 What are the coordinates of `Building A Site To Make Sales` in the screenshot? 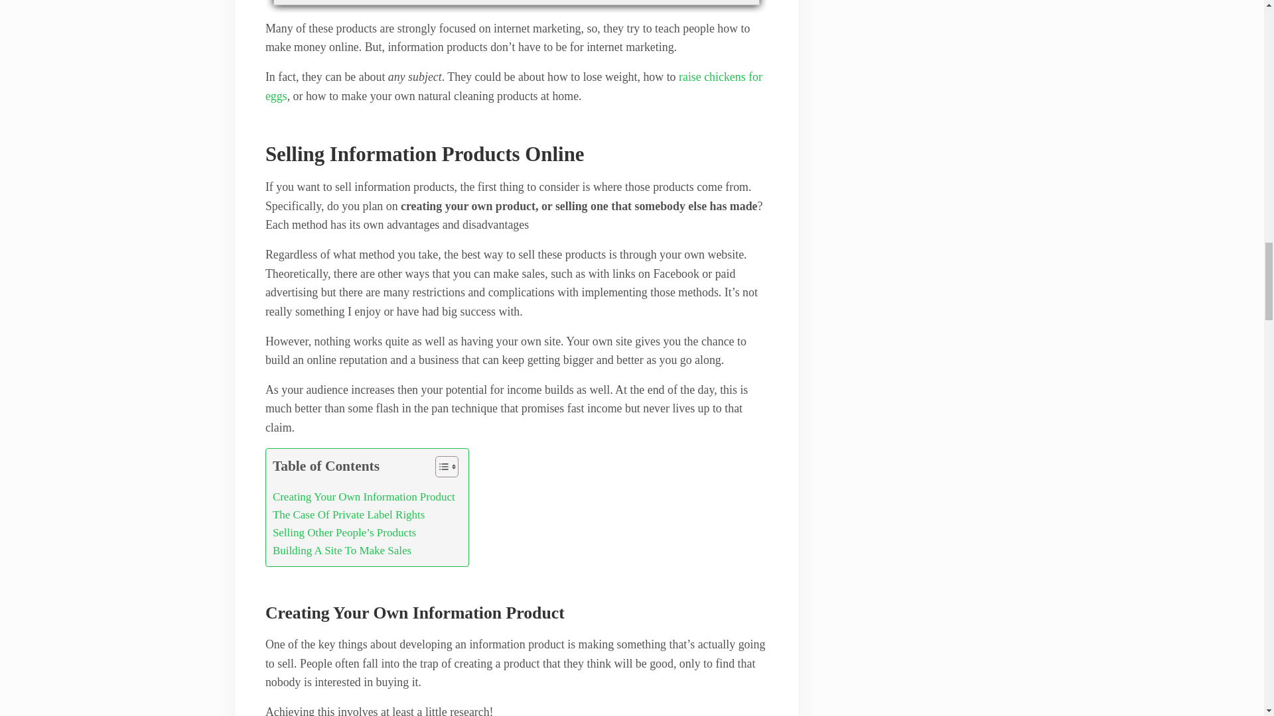 It's located at (342, 550).